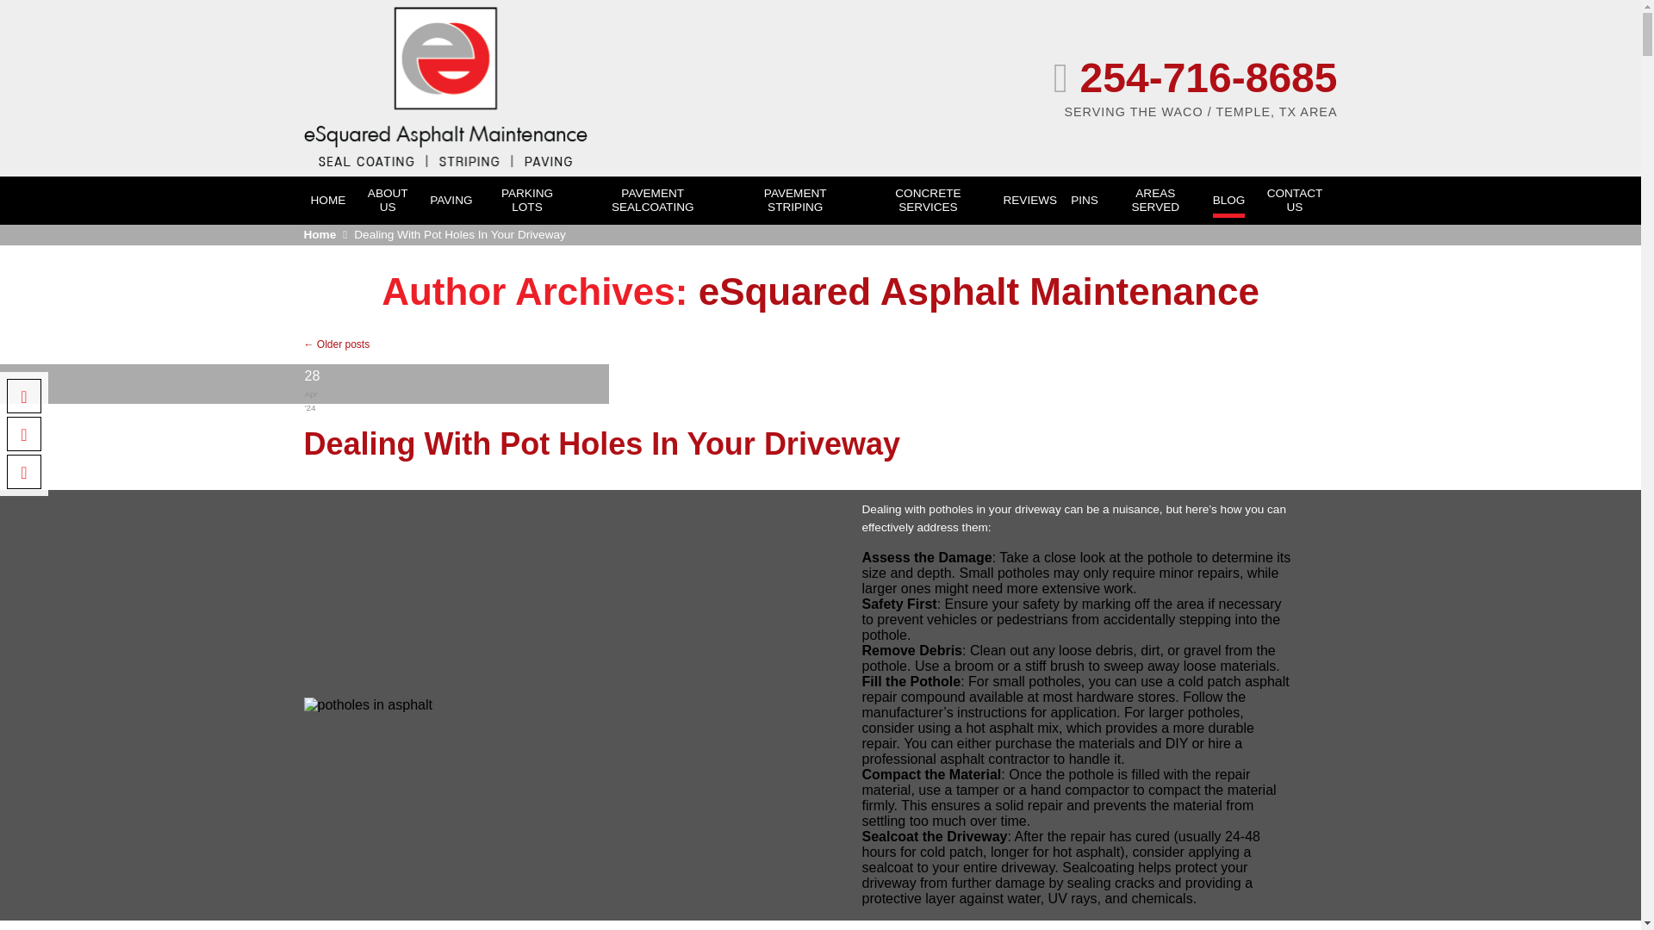 The image size is (1654, 930). What do you see at coordinates (1029, 200) in the screenshot?
I see `REVIEWS` at bounding box center [1029, 200].